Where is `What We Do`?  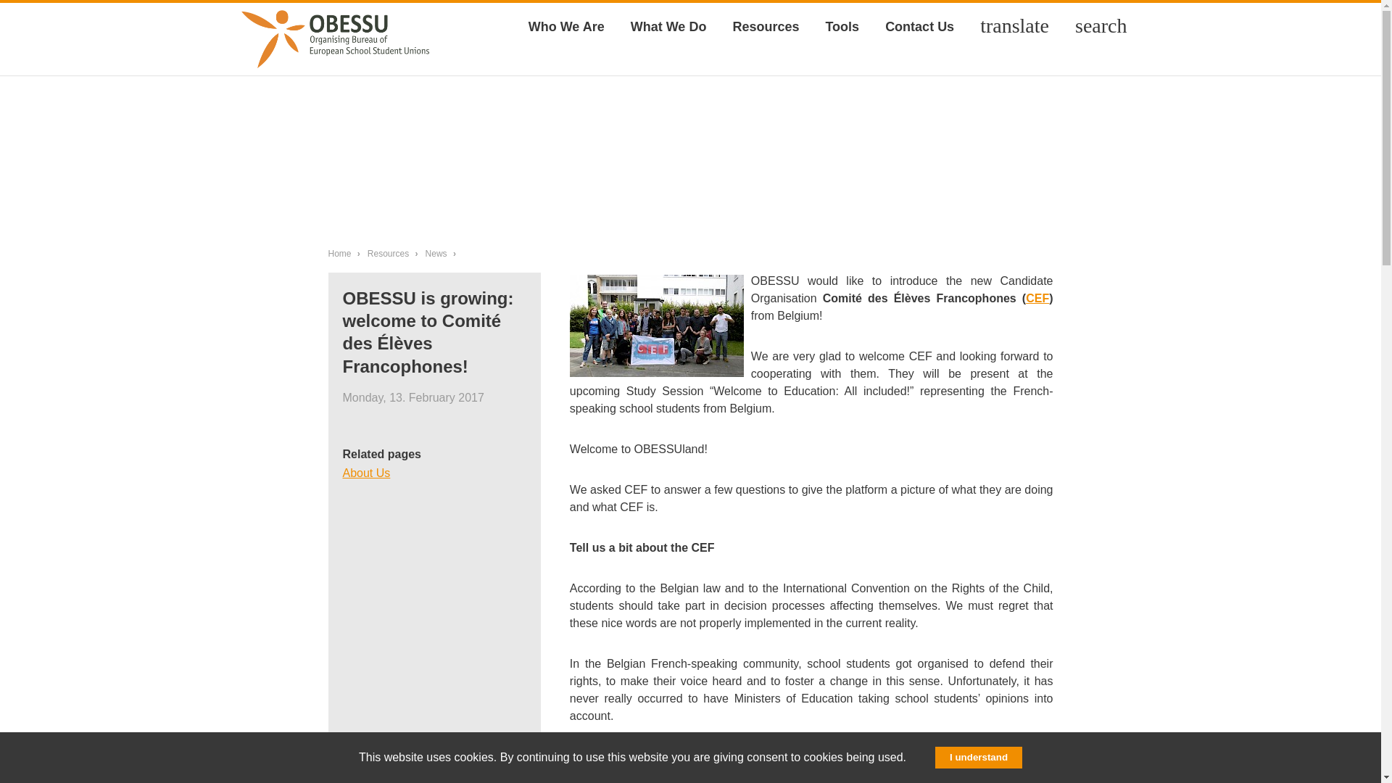
What We Do is located at coordinates (668, 26).